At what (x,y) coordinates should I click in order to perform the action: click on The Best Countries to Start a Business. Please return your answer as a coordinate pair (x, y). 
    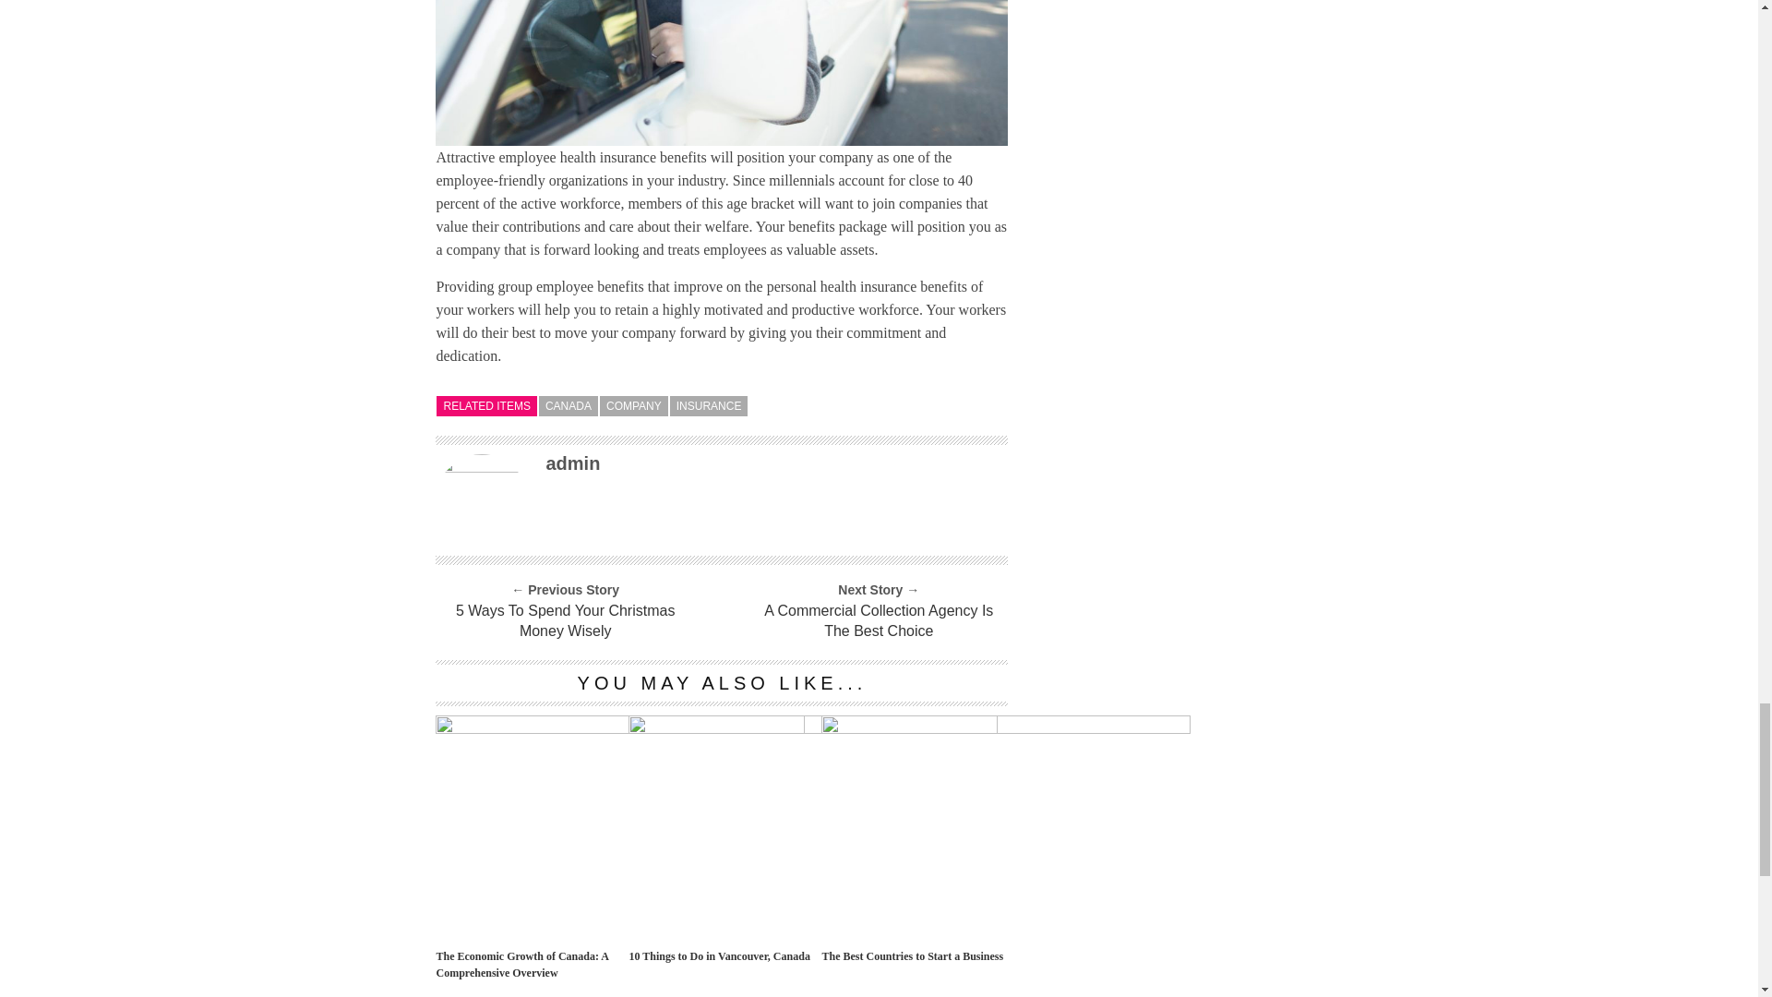
    Looking at the image, I should click on (1006, 728).